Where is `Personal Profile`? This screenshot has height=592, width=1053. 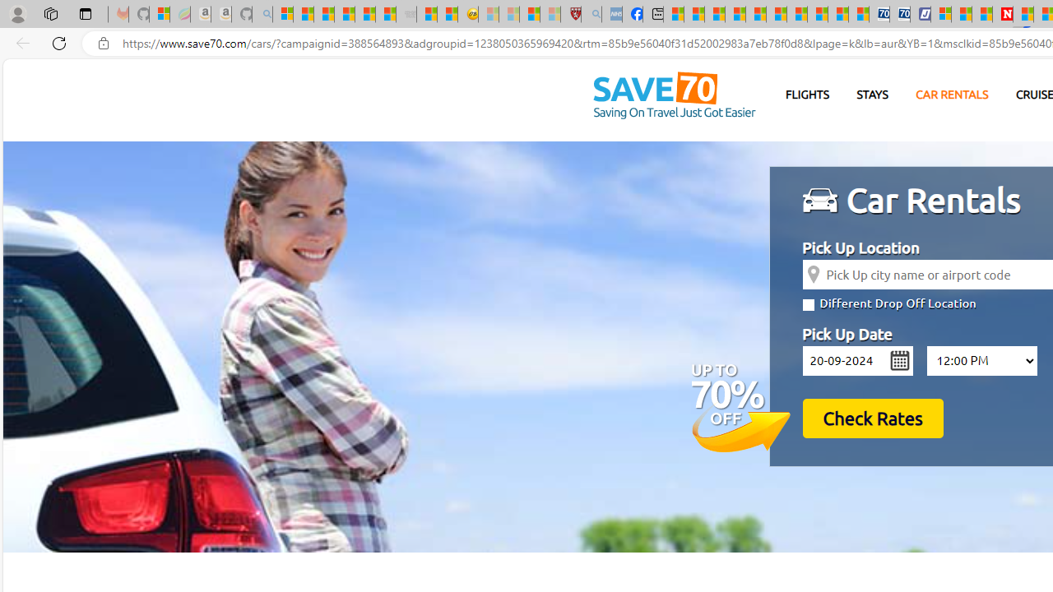
Personal Profile is located at coordinates (17, 13).